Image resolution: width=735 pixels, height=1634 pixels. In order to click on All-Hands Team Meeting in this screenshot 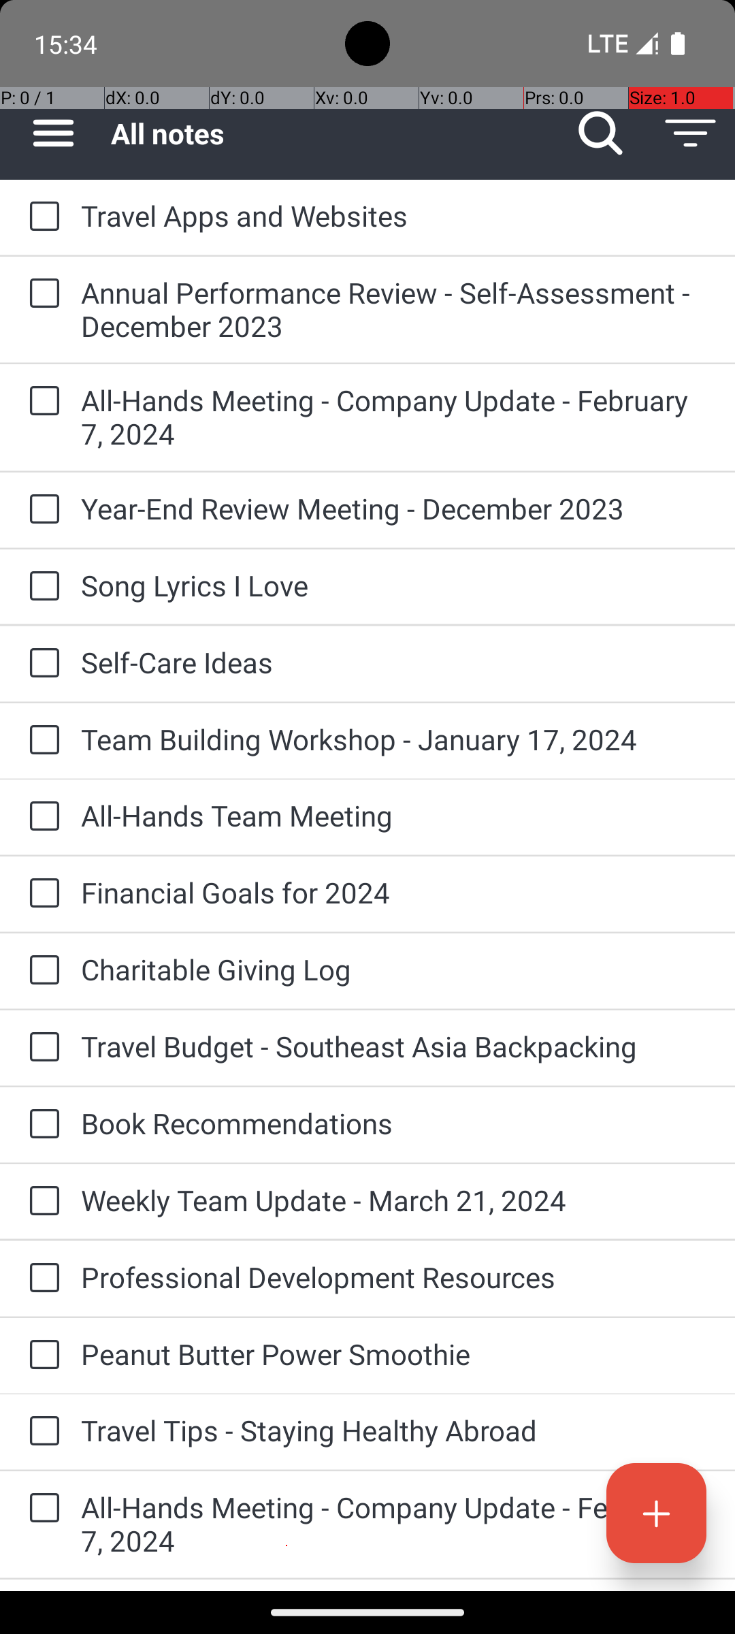, I will do `click(395, 816)`.